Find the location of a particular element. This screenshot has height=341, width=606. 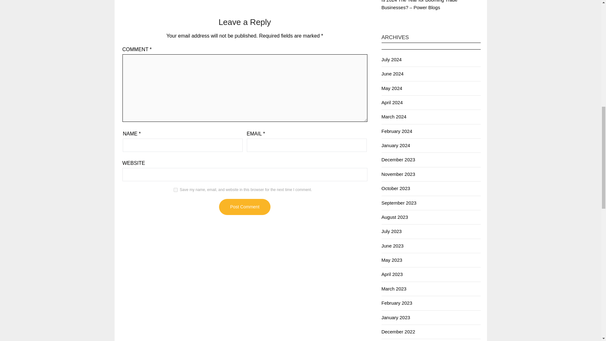

August 2023 is located at coordinates (395, 217).